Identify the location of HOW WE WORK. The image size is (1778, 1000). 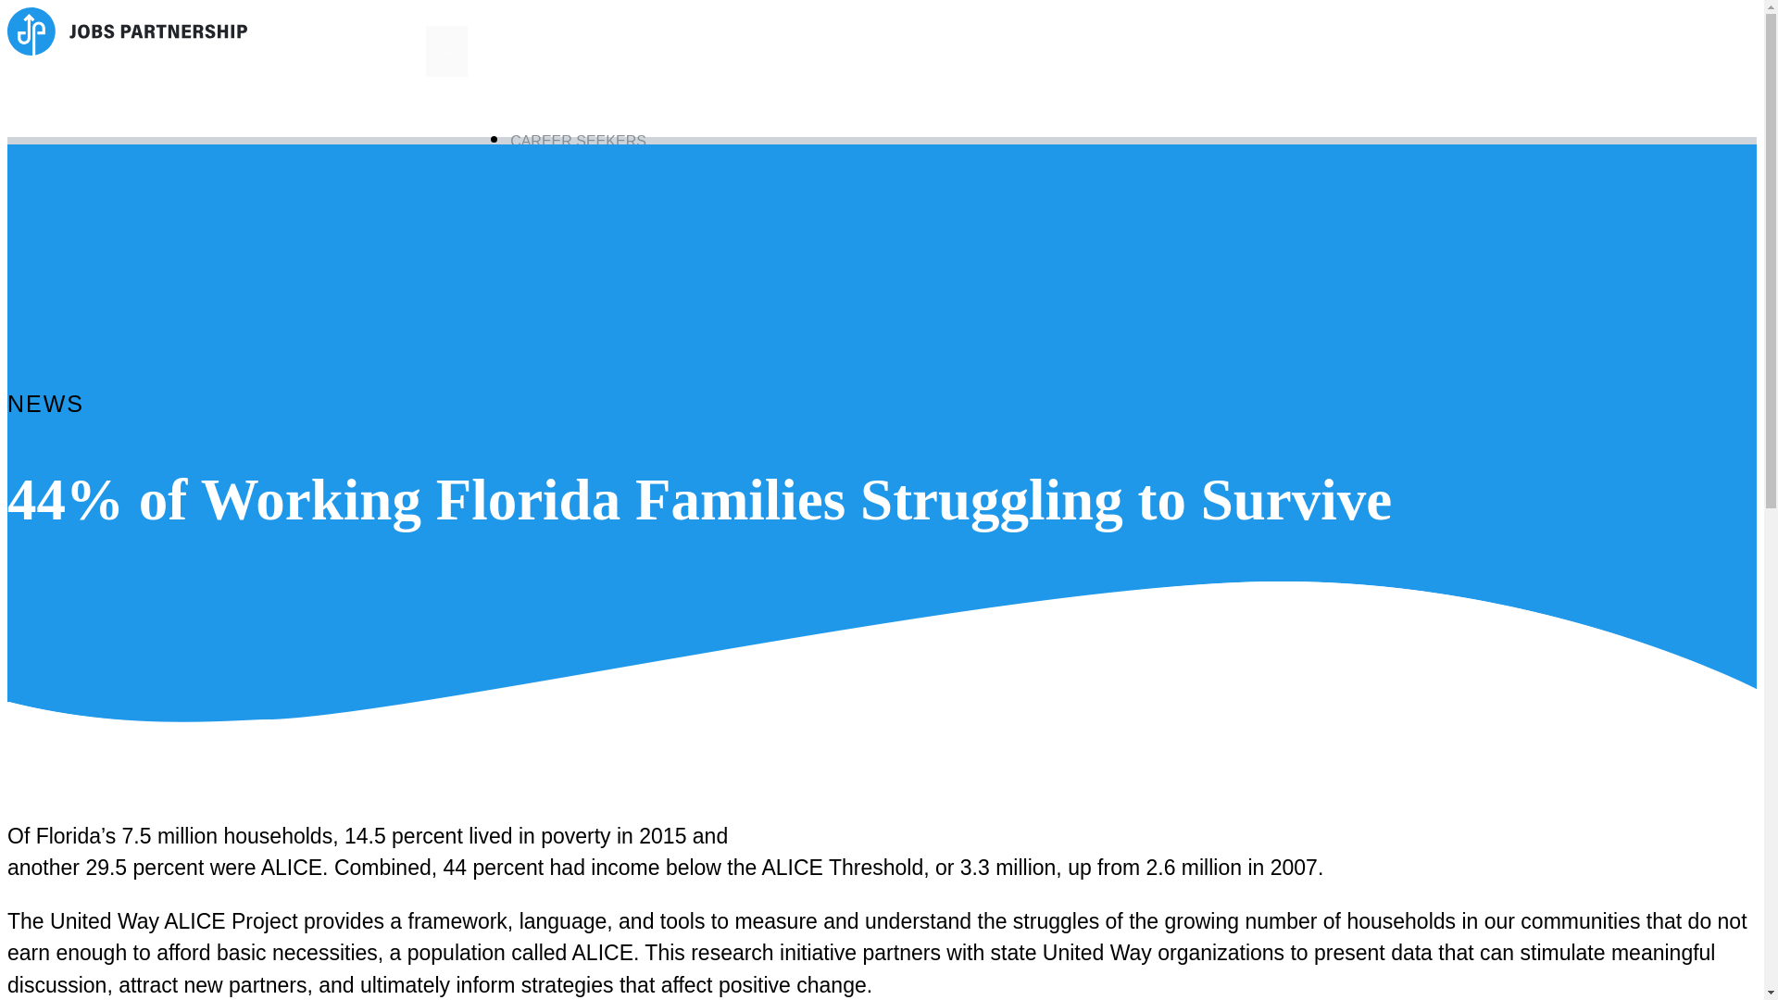
(582, 172).